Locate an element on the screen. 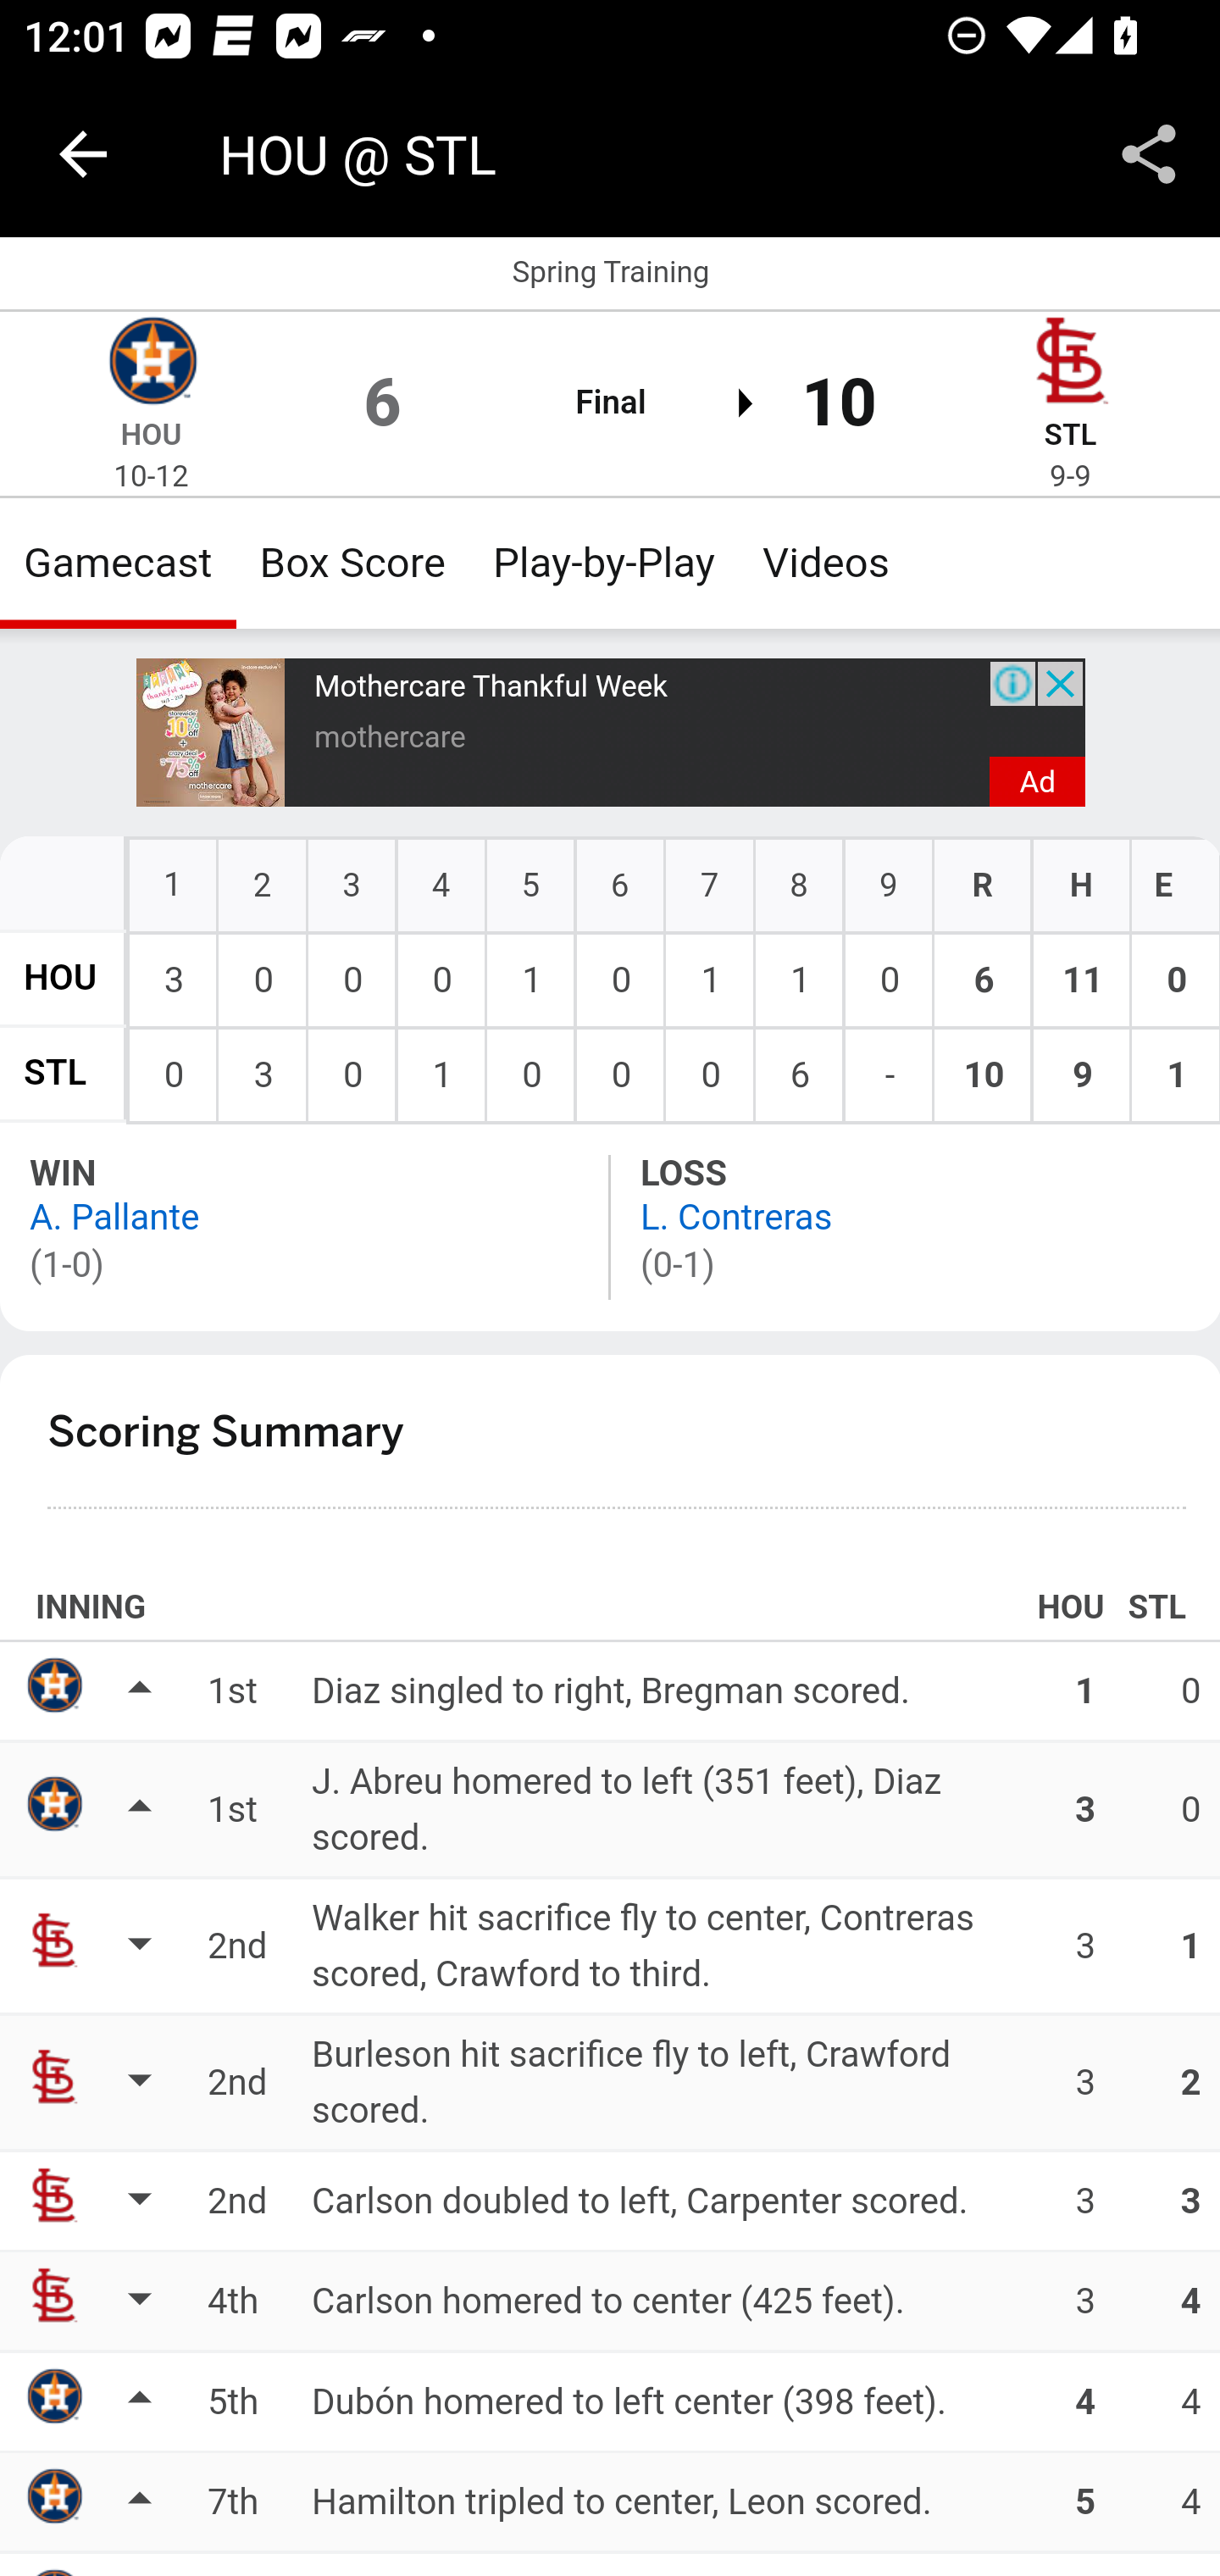 This screenshot has height=2576, width=1220. HOU is located at coordinates (151, 436).